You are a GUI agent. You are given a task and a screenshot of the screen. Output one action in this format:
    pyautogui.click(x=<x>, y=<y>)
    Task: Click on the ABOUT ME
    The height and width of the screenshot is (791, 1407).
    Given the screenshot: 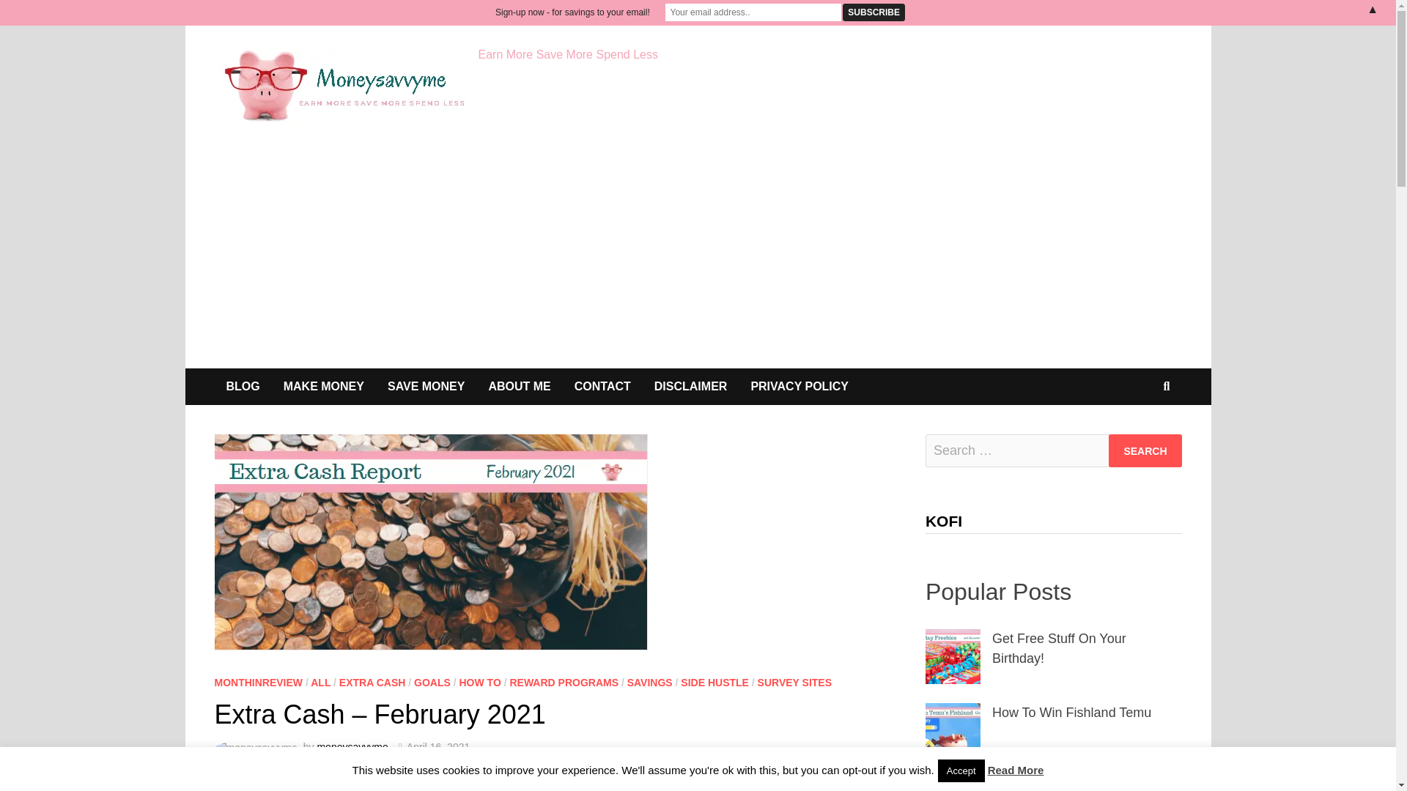 What is the action you would take?
    pyautogui.click(x=519, y=387)
    